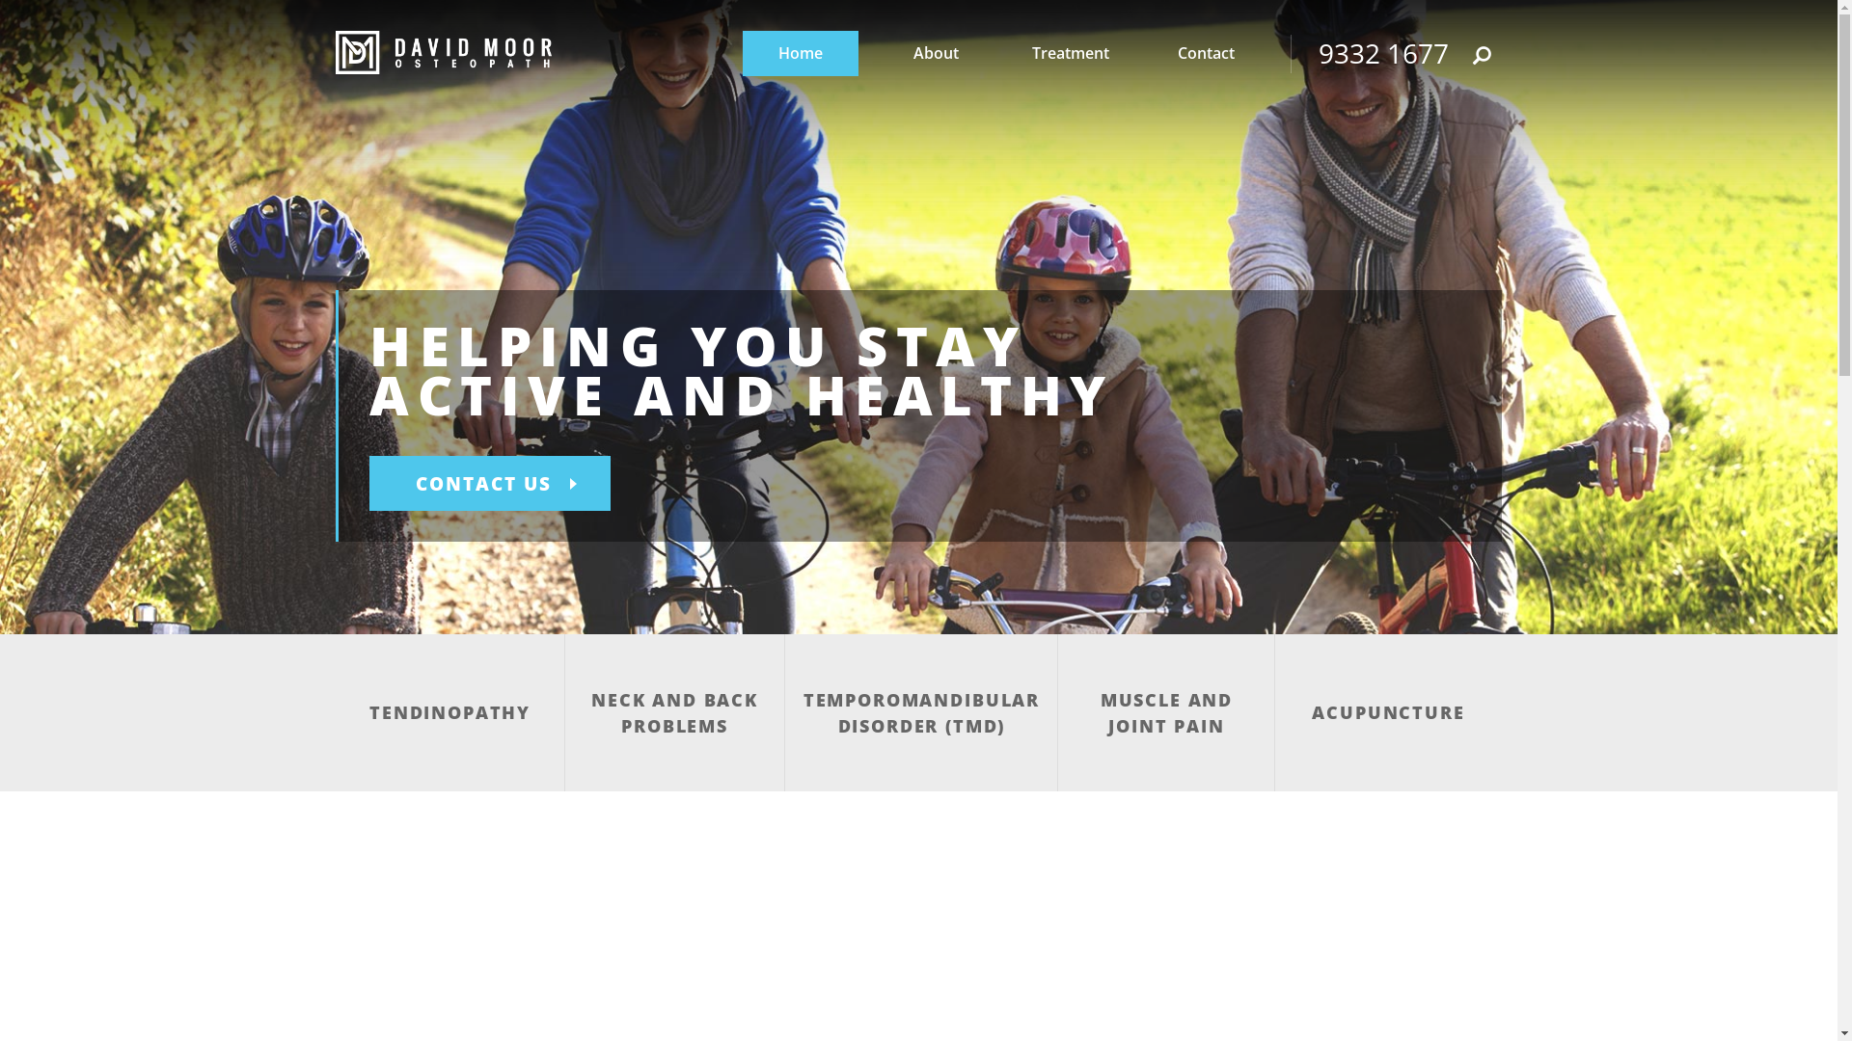 The width and height of the screenshot is (1852, 1041). I want to click on MUSCLE AND JOINT PAIN, so click(1165, 713).